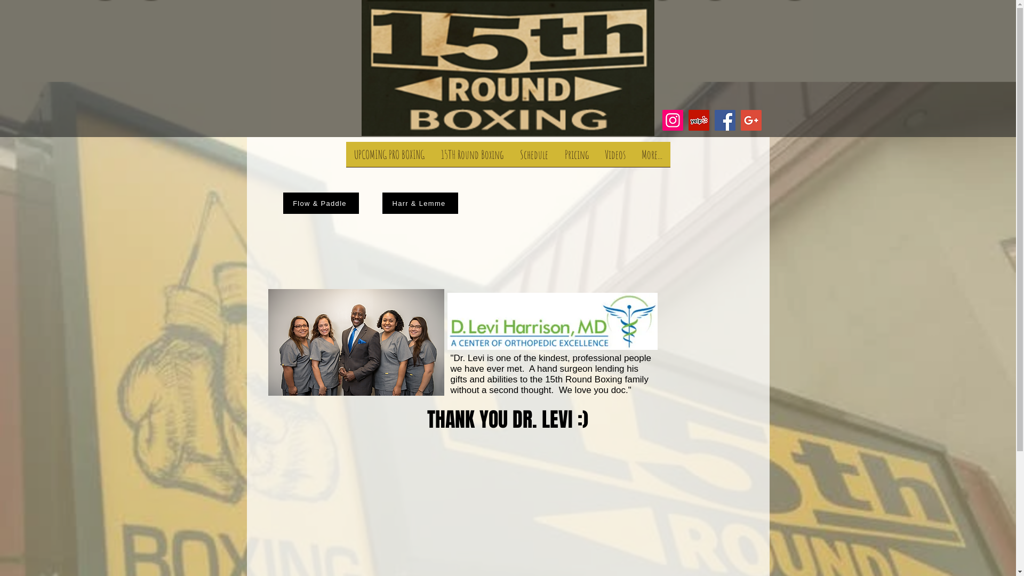 The height and width of the screenshot is (576, 1024). I want to click on 15th orgnl.png, so click(508, 68).